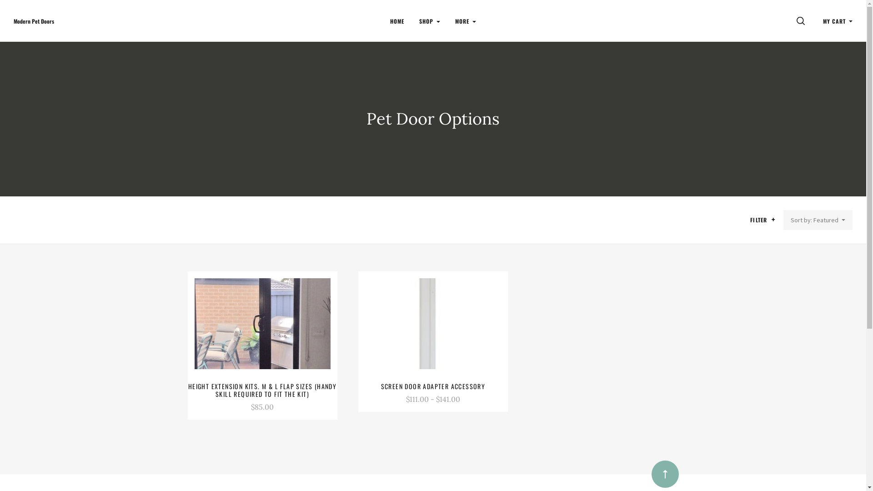 The image size is (873, 491). What do you see at coordinates (433, 324) in the screenshot?
I see `Screen Door Adapter Accessory` at bounding box center [433, 324].